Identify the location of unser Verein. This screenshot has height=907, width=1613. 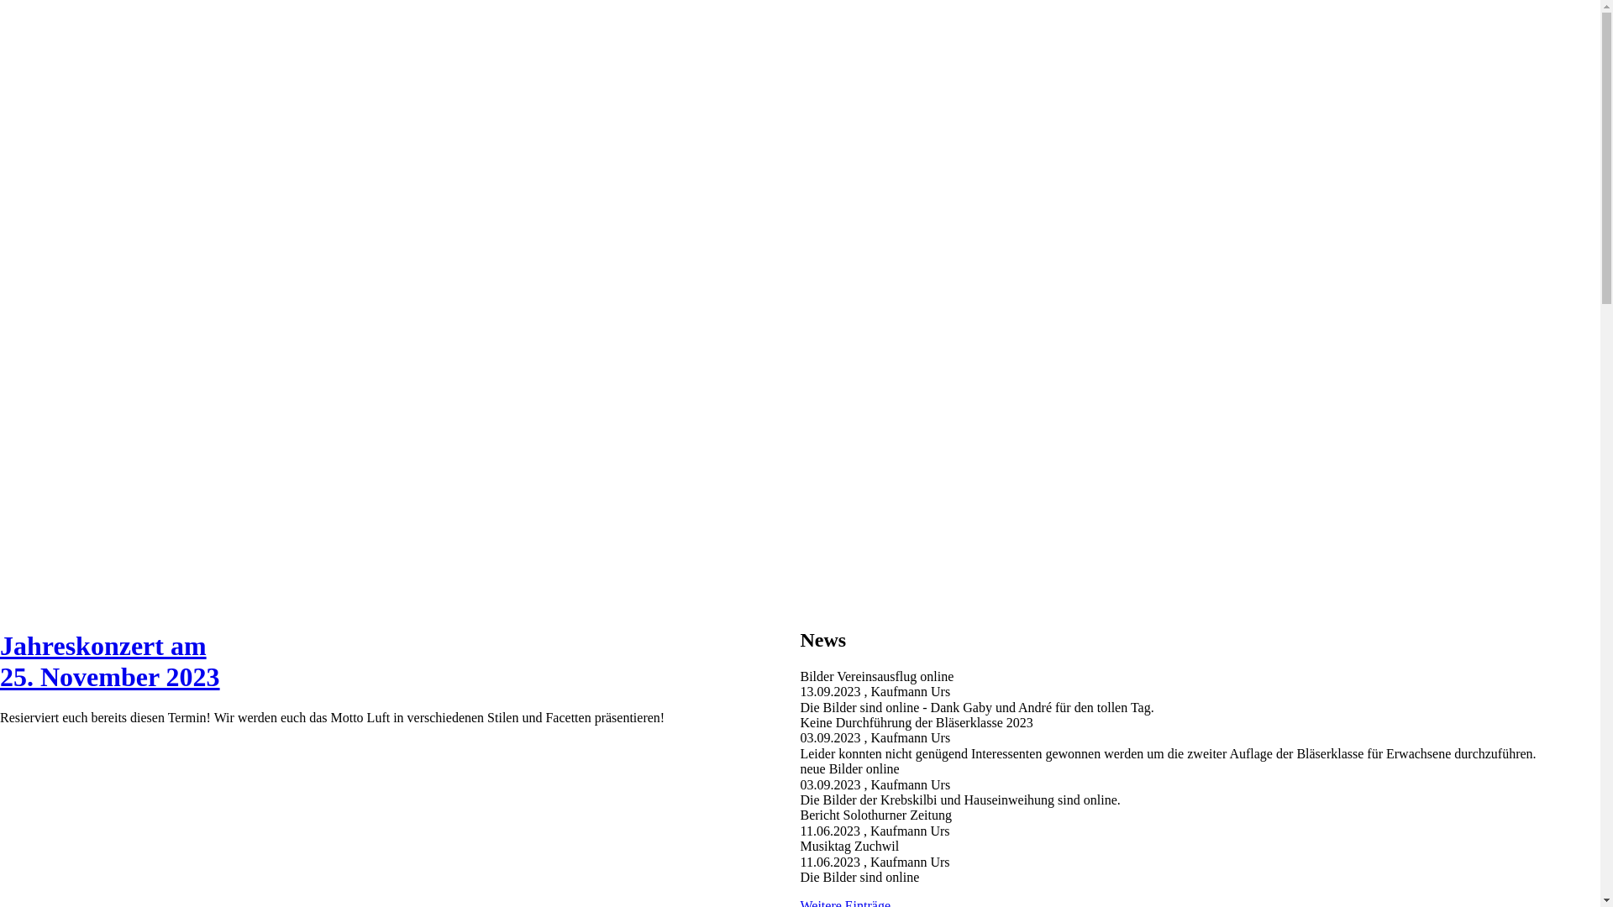
(67, 282).